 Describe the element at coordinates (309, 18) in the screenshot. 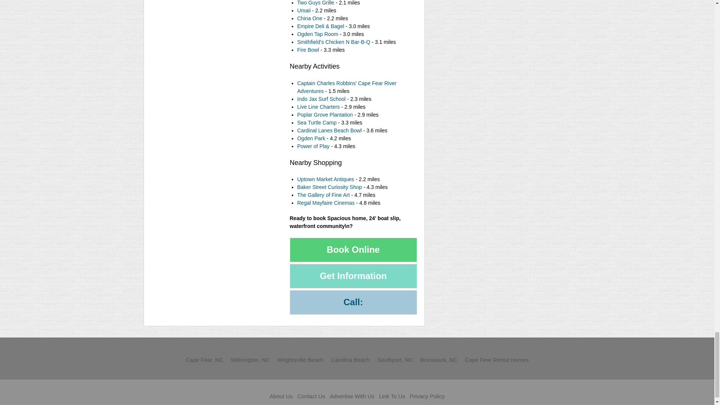

I see `China One` at that location.